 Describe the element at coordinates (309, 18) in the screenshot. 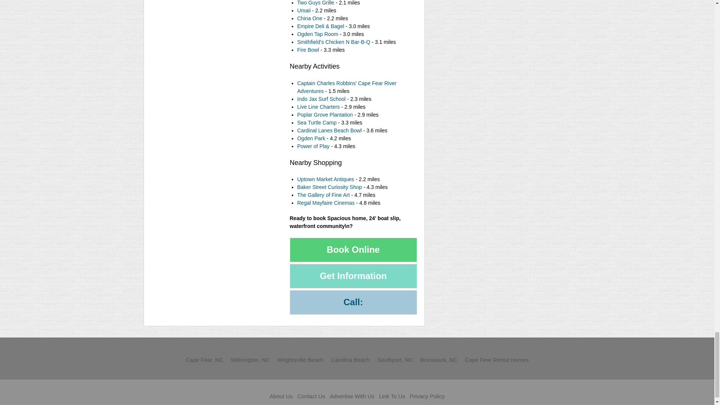

I see `China One` at that location.